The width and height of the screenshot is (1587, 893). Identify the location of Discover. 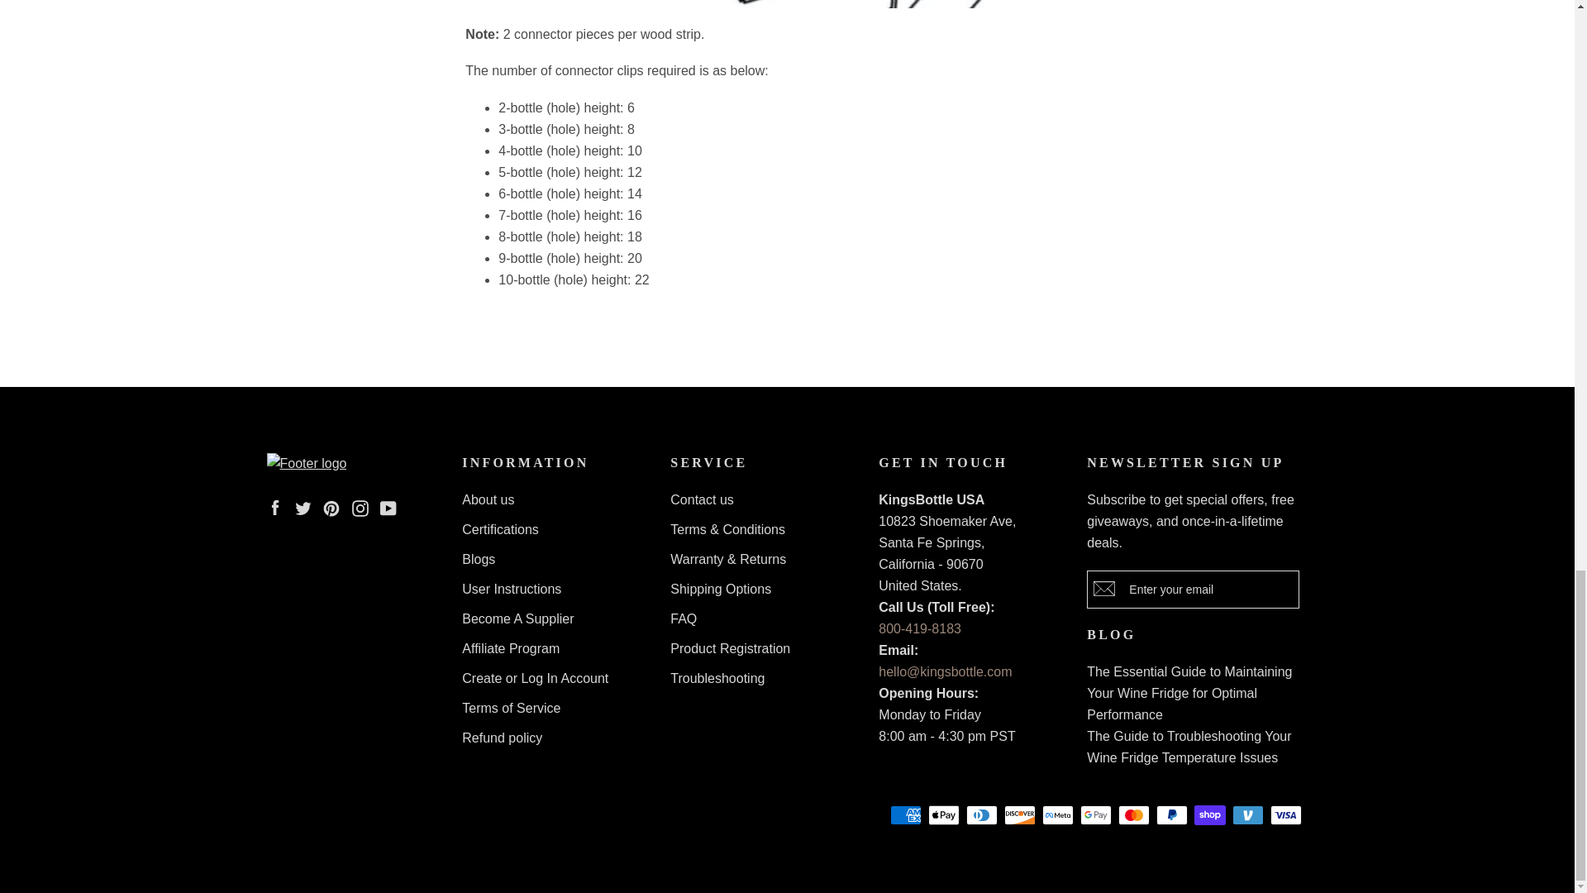
(1018, 815).